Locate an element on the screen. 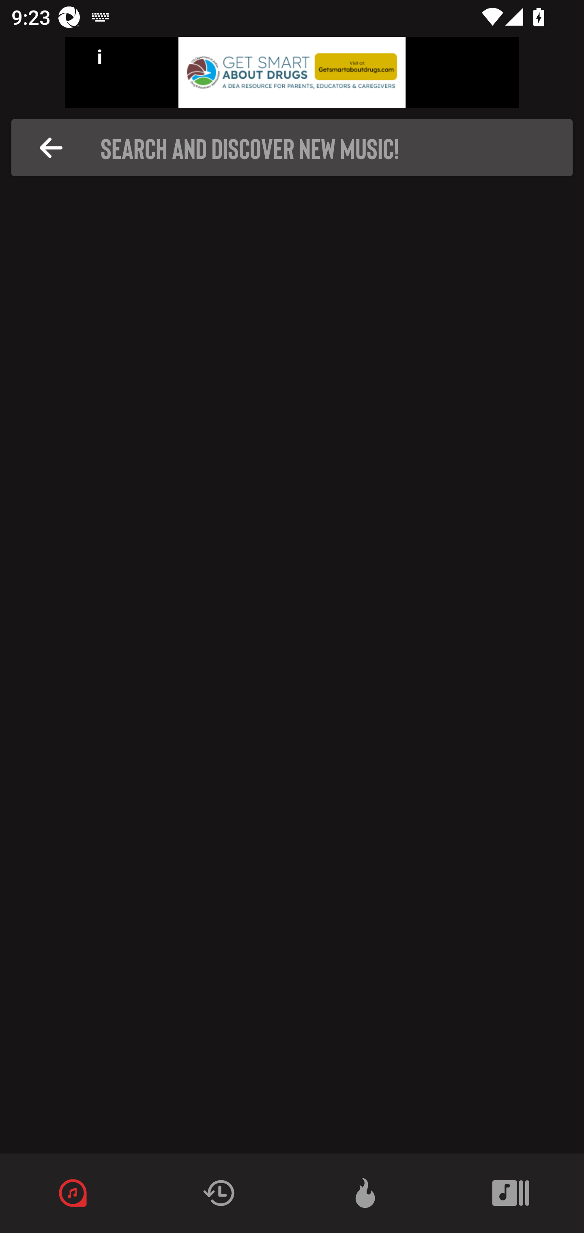 The image size is (584, 1233). SEARCH AND DISCOVER NEW MUSIC! is located at coordinates (296, 148).